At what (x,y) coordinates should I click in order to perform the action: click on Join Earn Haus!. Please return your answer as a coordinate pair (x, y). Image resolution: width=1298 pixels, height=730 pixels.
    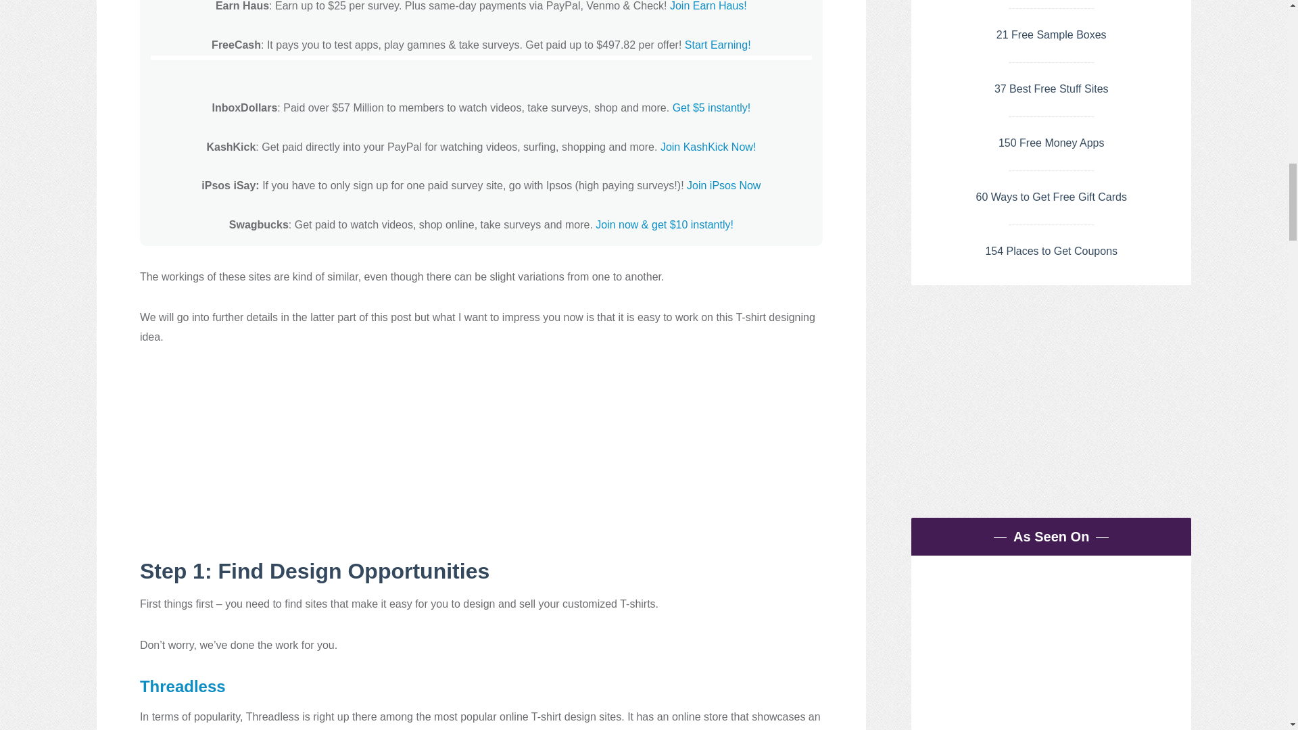
    Looking at the image, I should click on (708, 5).